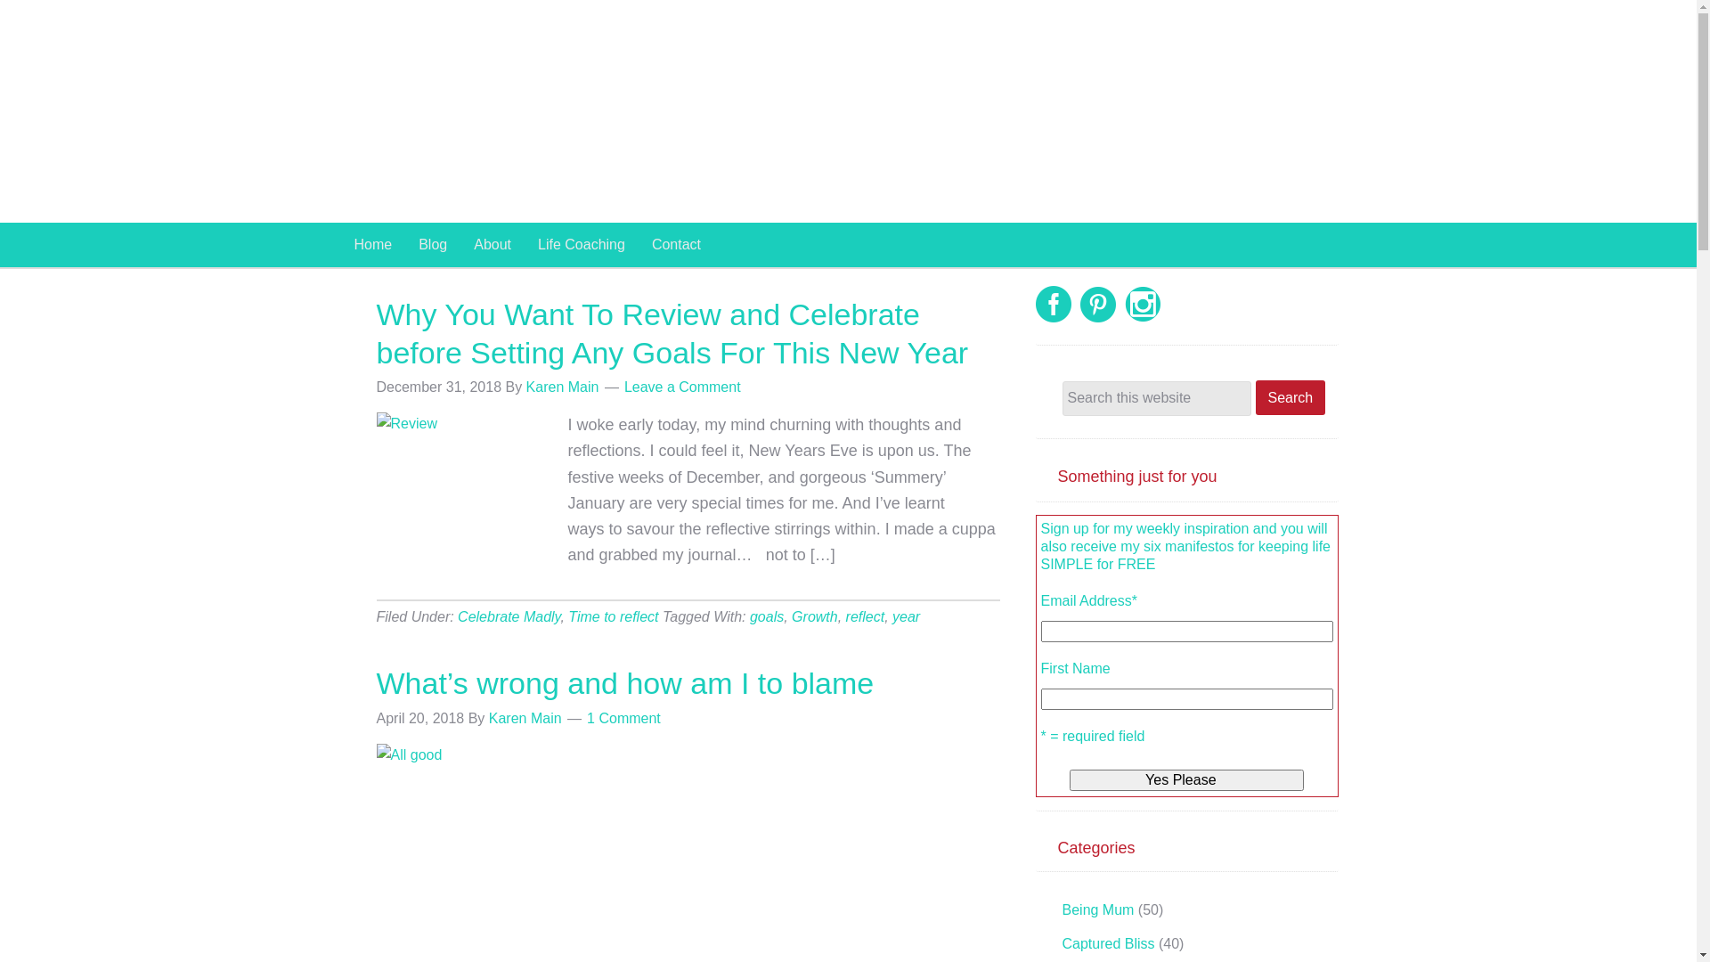 The width and height of the screenshot is (1710, 962). Describe the element at coordinates (372, 245) in the screenshot. I see `Home` at that location.